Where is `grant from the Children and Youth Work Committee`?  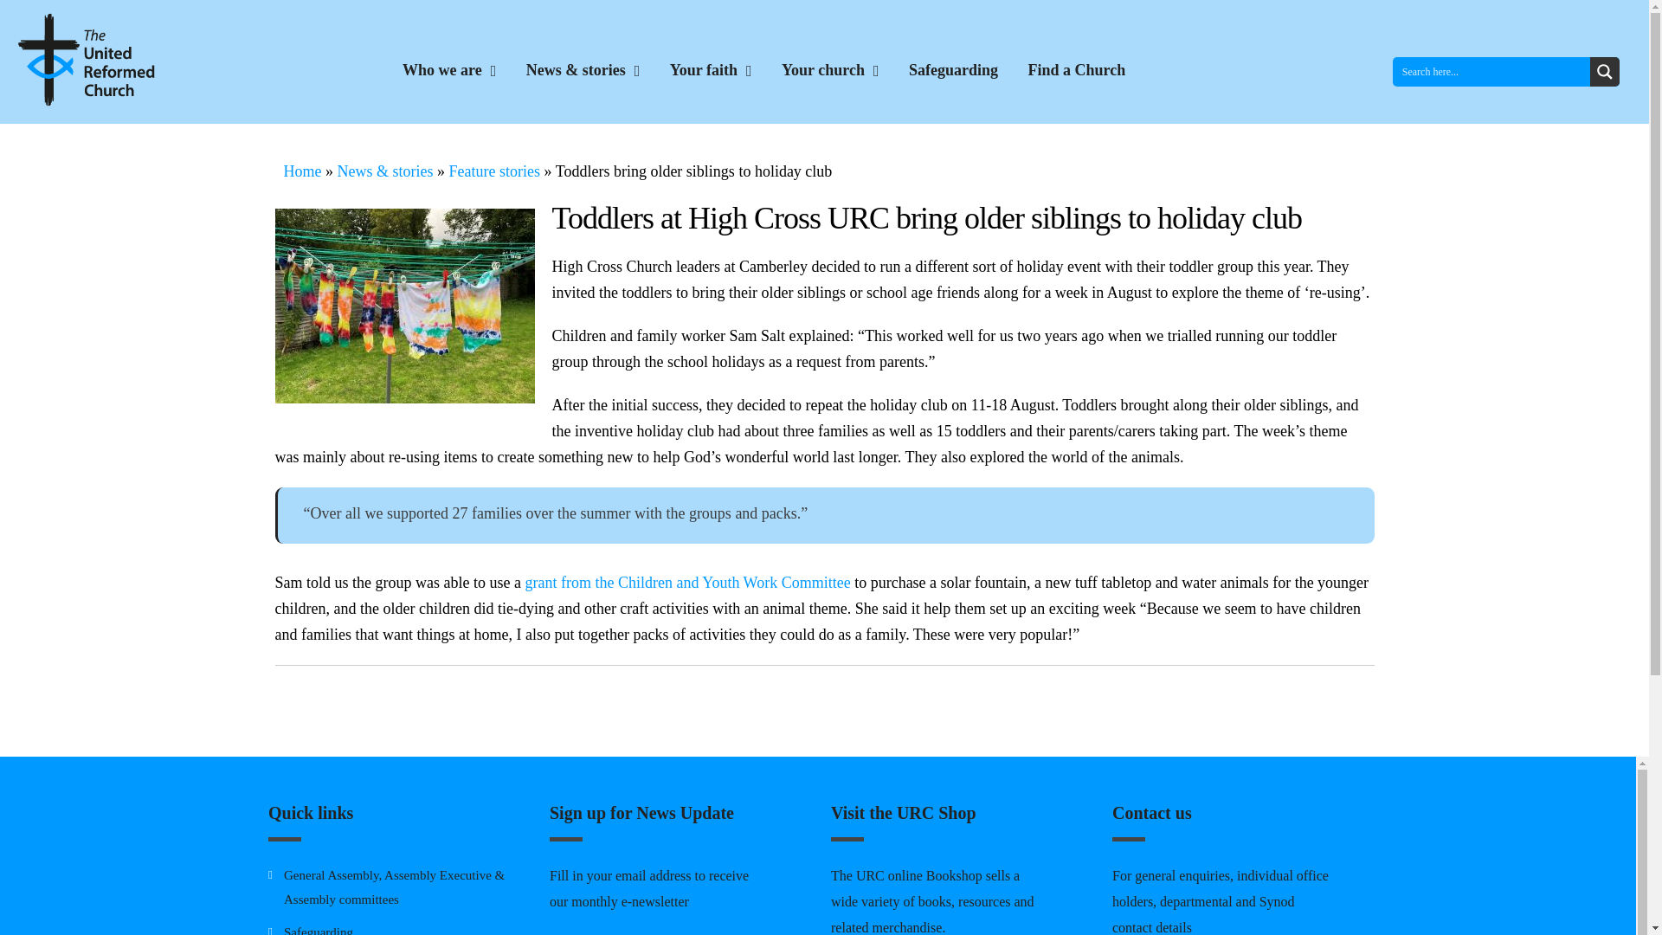
grant from the Children and Youth Work Committee is located at coordinates (687, 582).